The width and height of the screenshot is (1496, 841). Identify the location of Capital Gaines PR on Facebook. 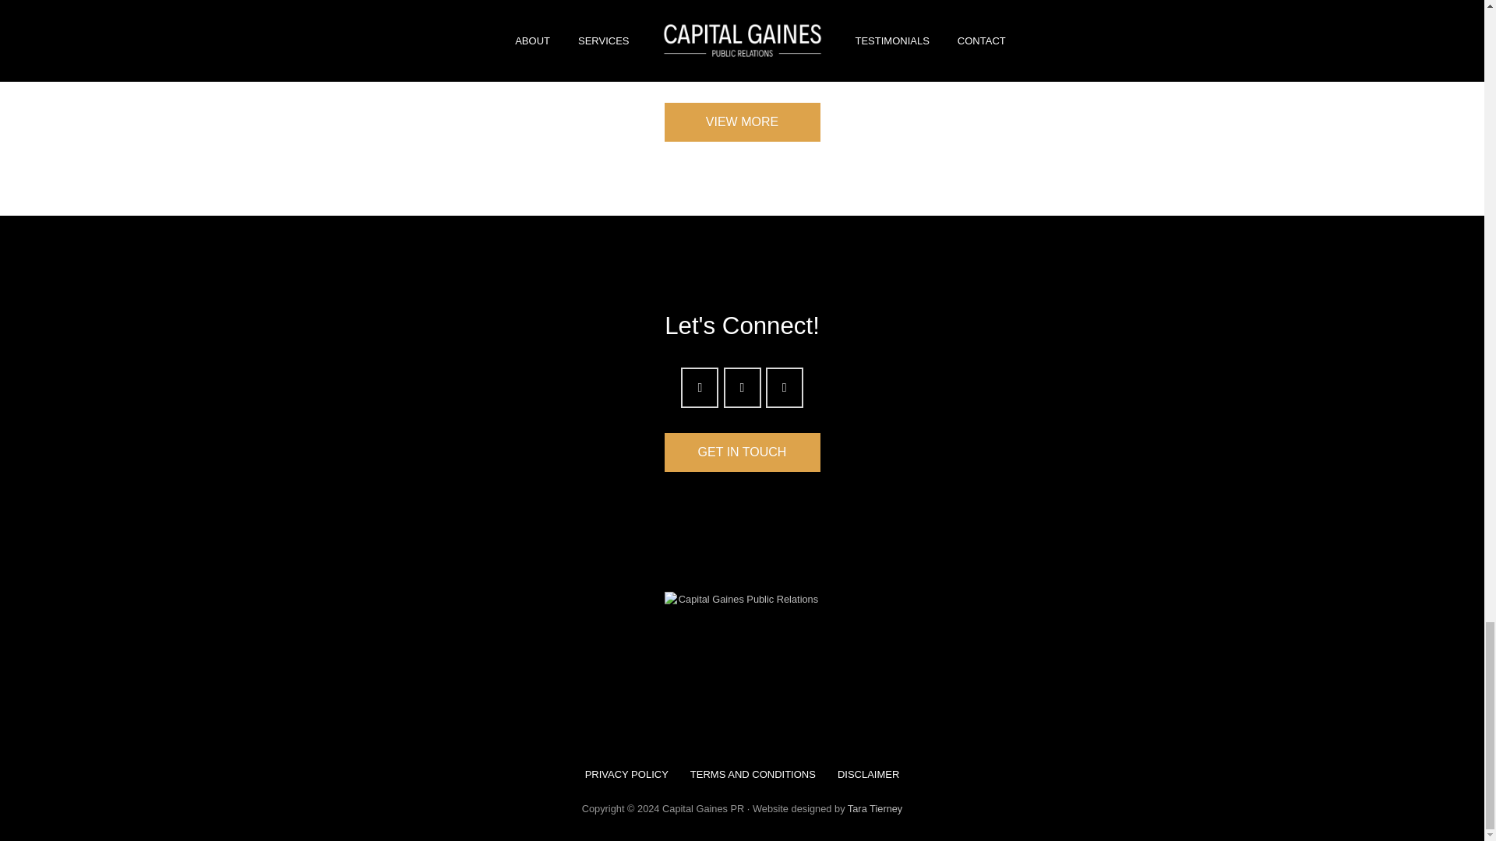
(741, 387).